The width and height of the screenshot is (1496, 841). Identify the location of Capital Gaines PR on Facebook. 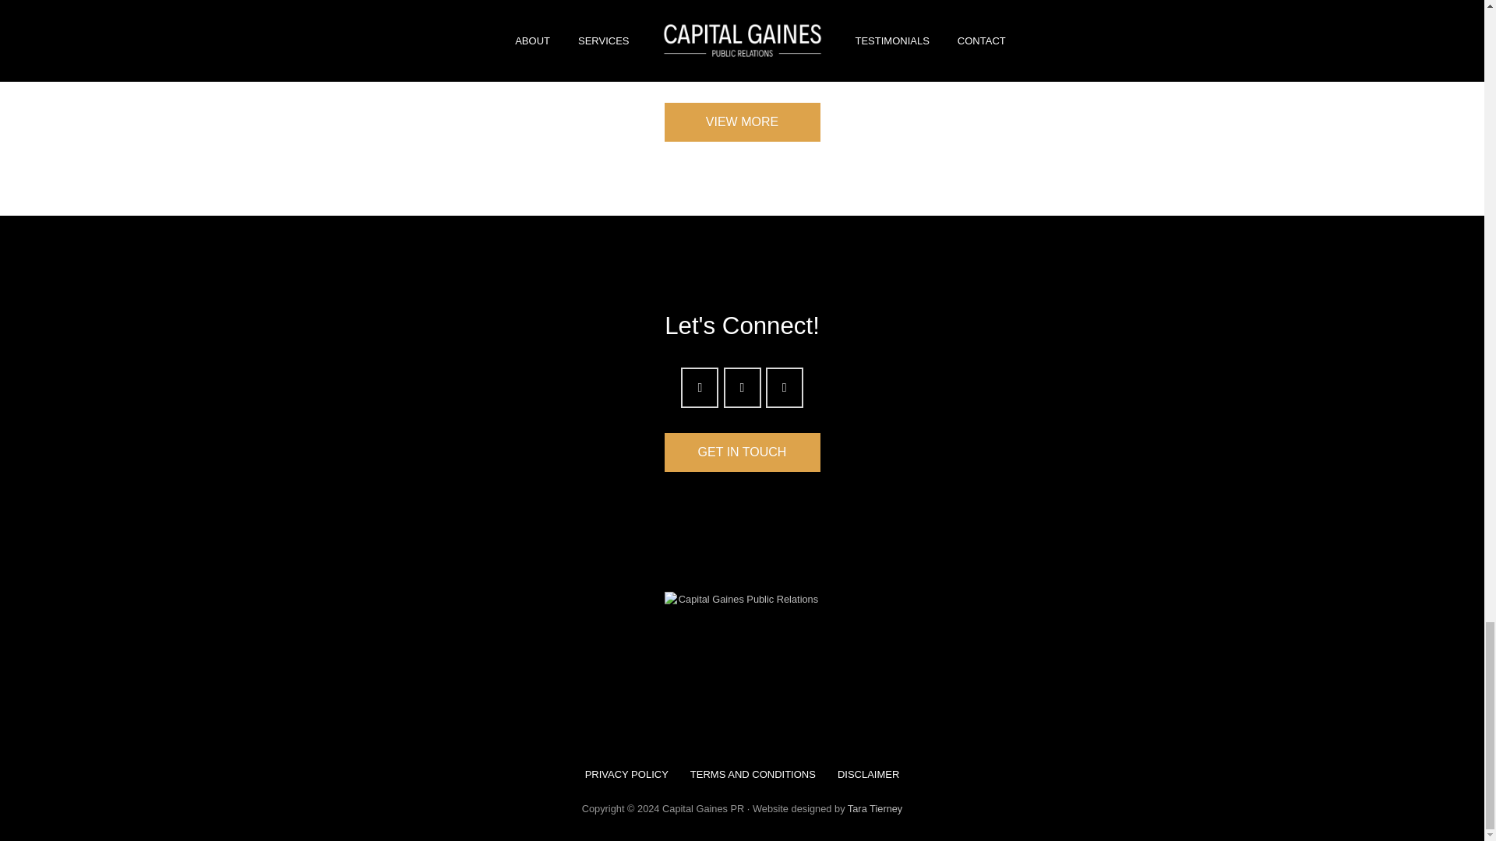
(741, 387).